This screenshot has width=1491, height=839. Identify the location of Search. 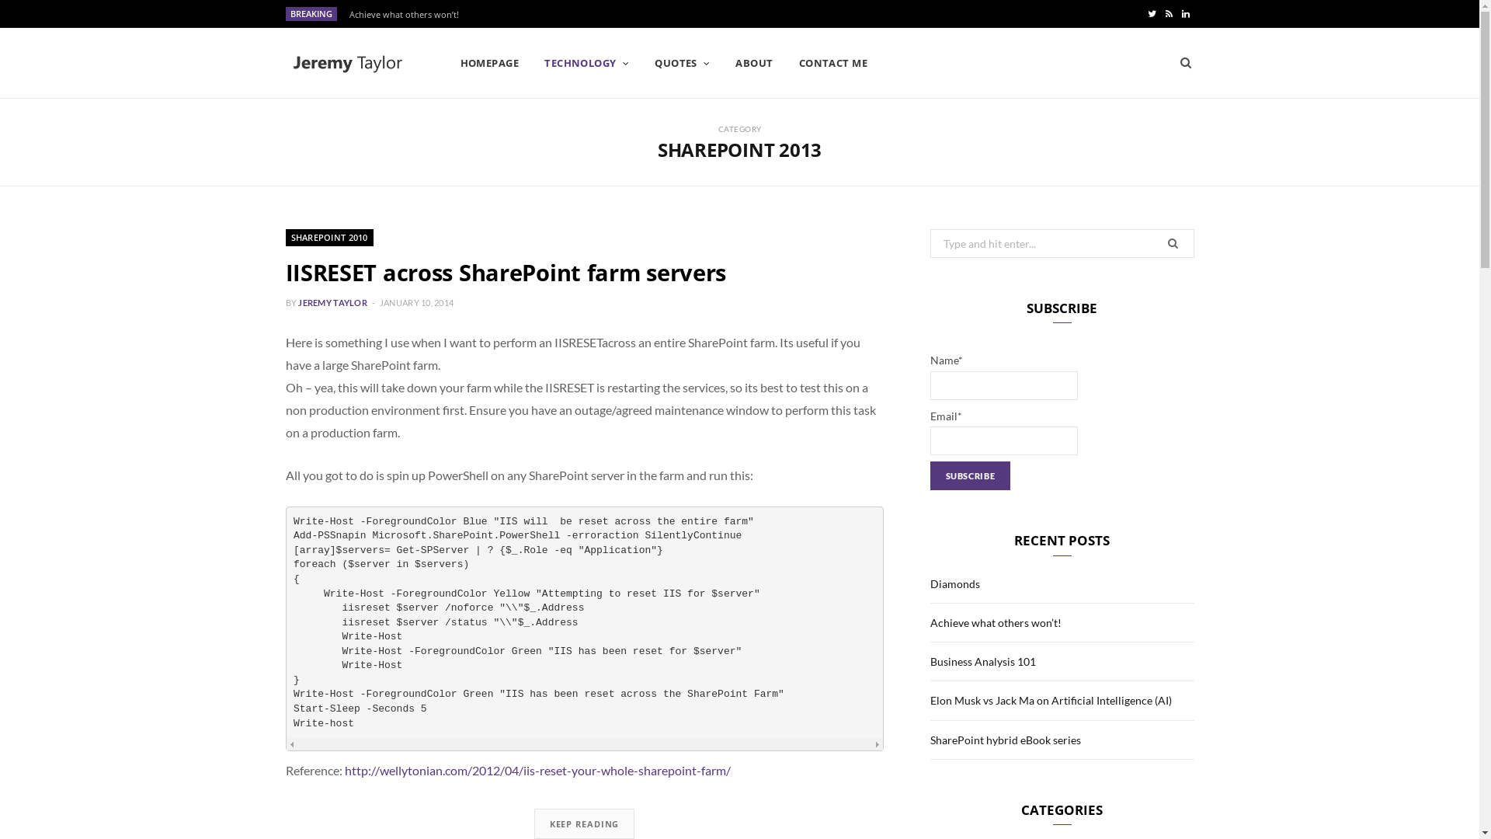
(1186, 63).